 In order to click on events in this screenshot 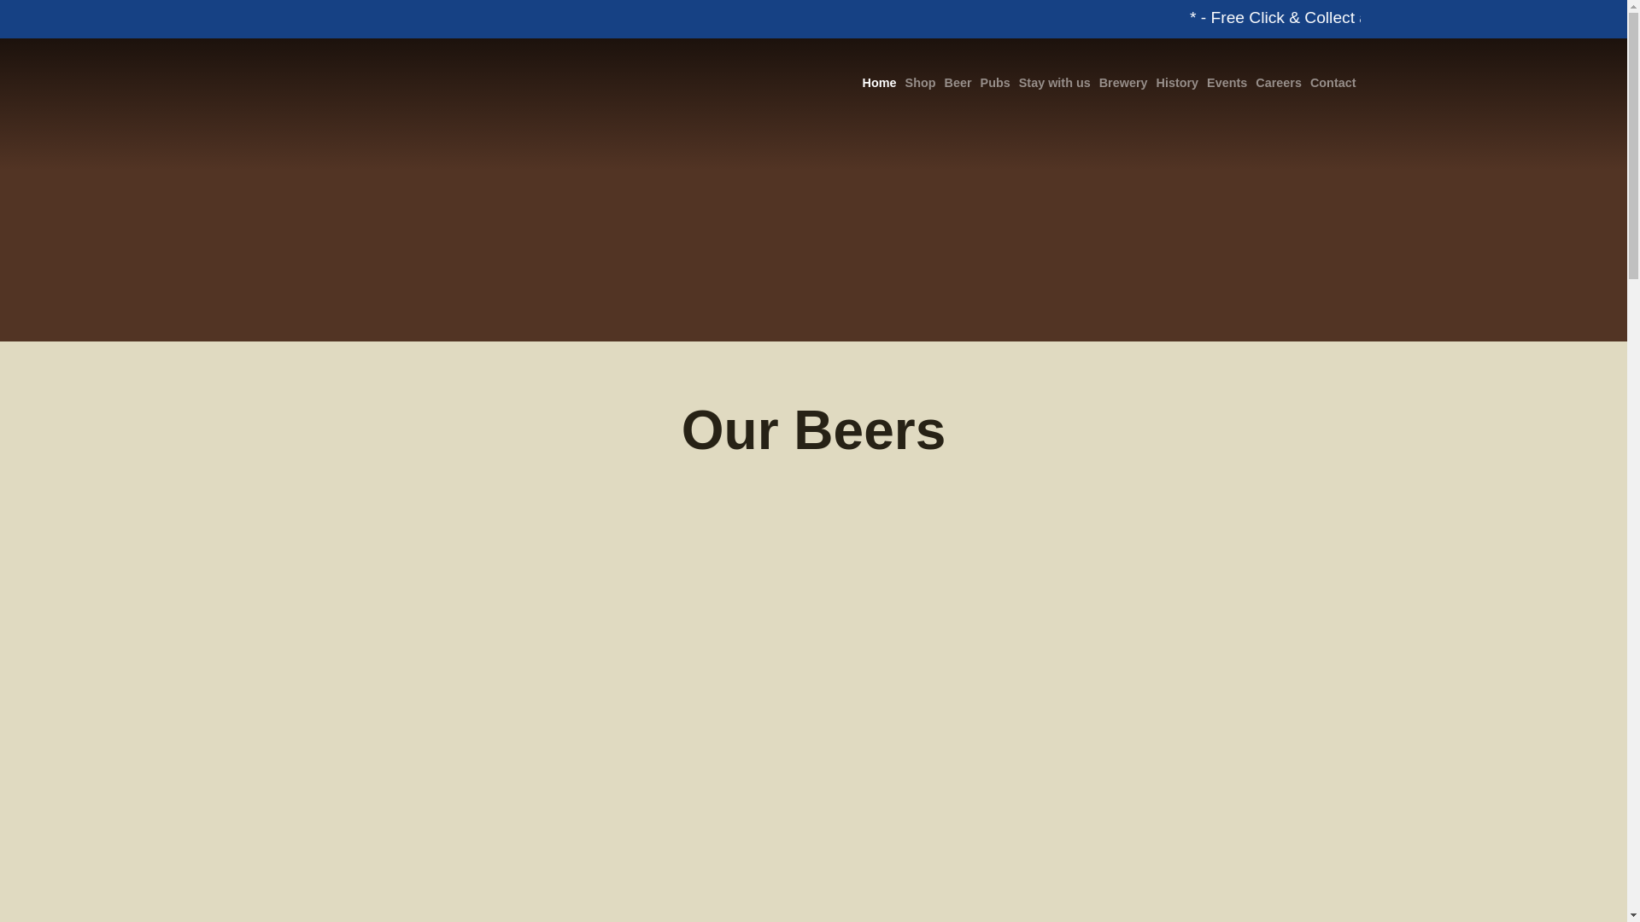, I will do `click(1227, 82)`.